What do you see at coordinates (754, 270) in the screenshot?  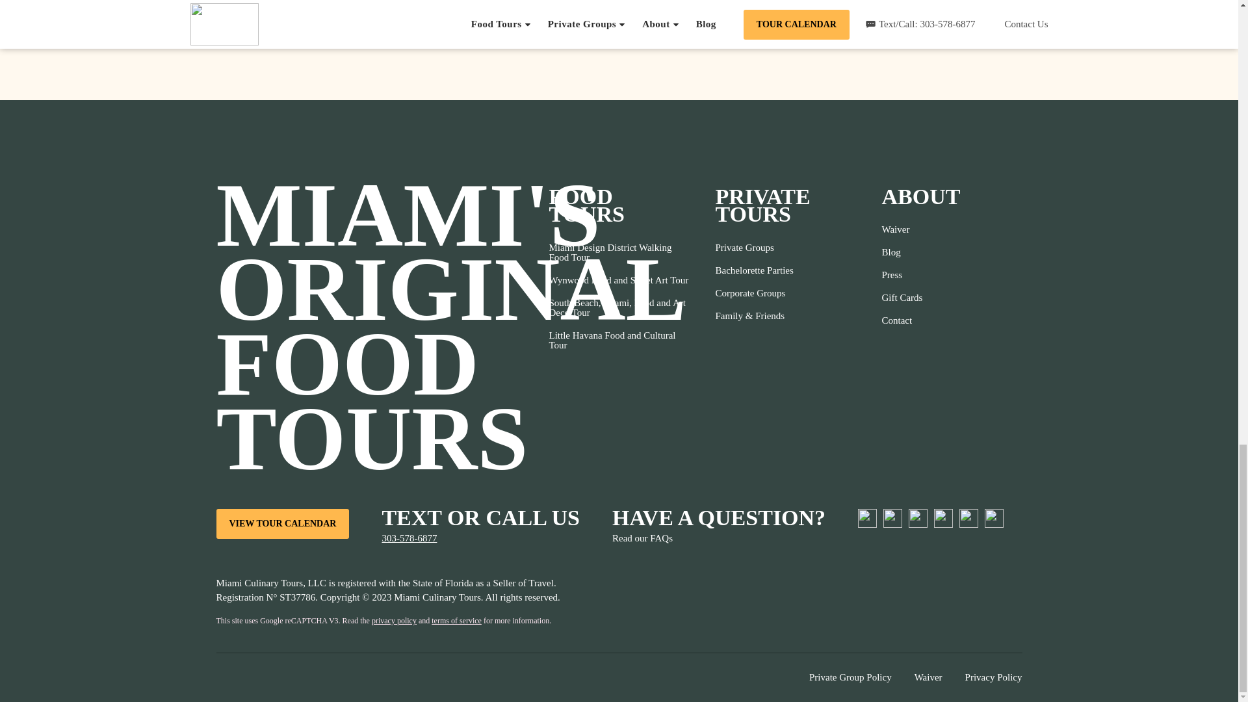 I see `Bachelorette Parties` at bounding box center [754, 270].